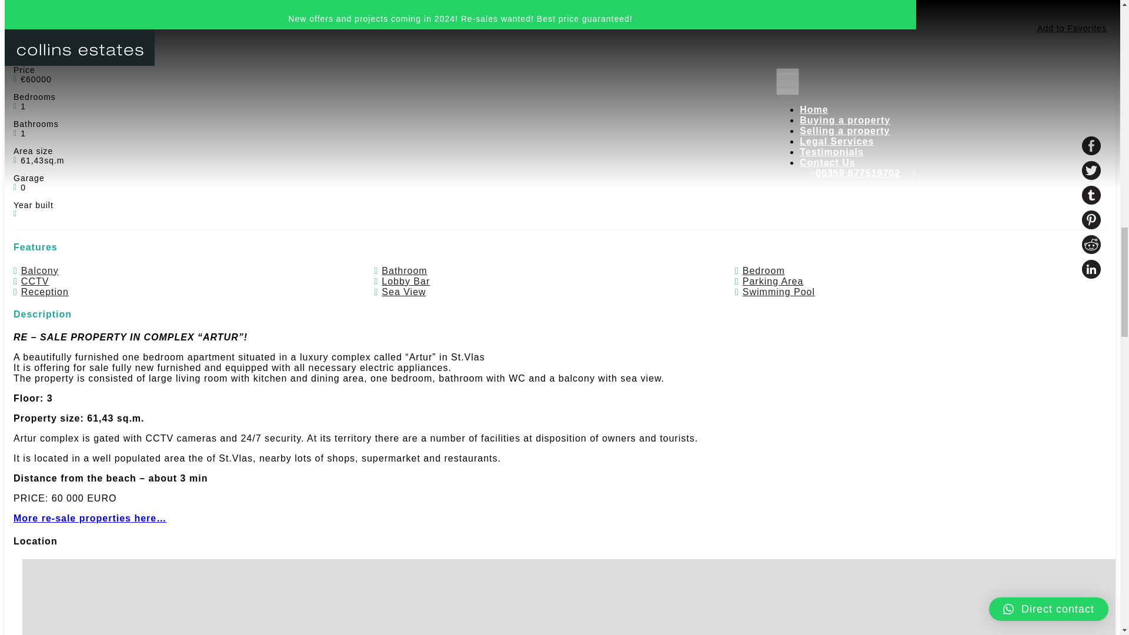  I want to click on Sea View, so click(403, 292).